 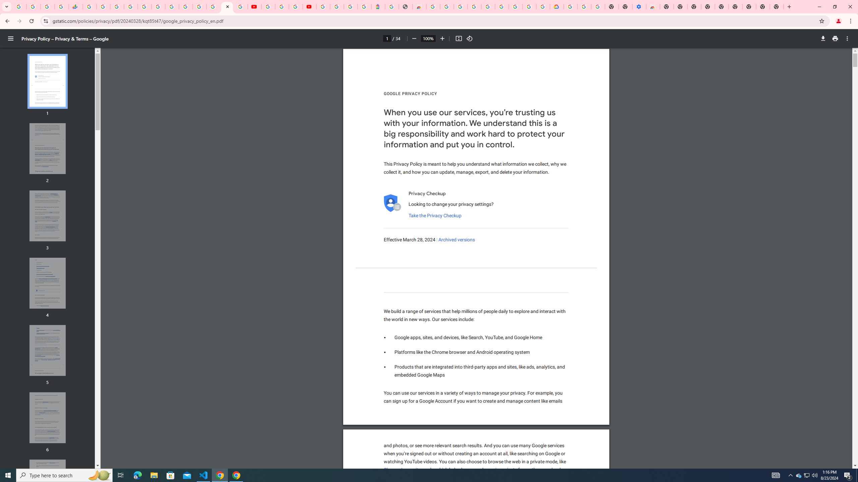 I want to click on Chrome Web Store - Household, so click(x=419, y=7).